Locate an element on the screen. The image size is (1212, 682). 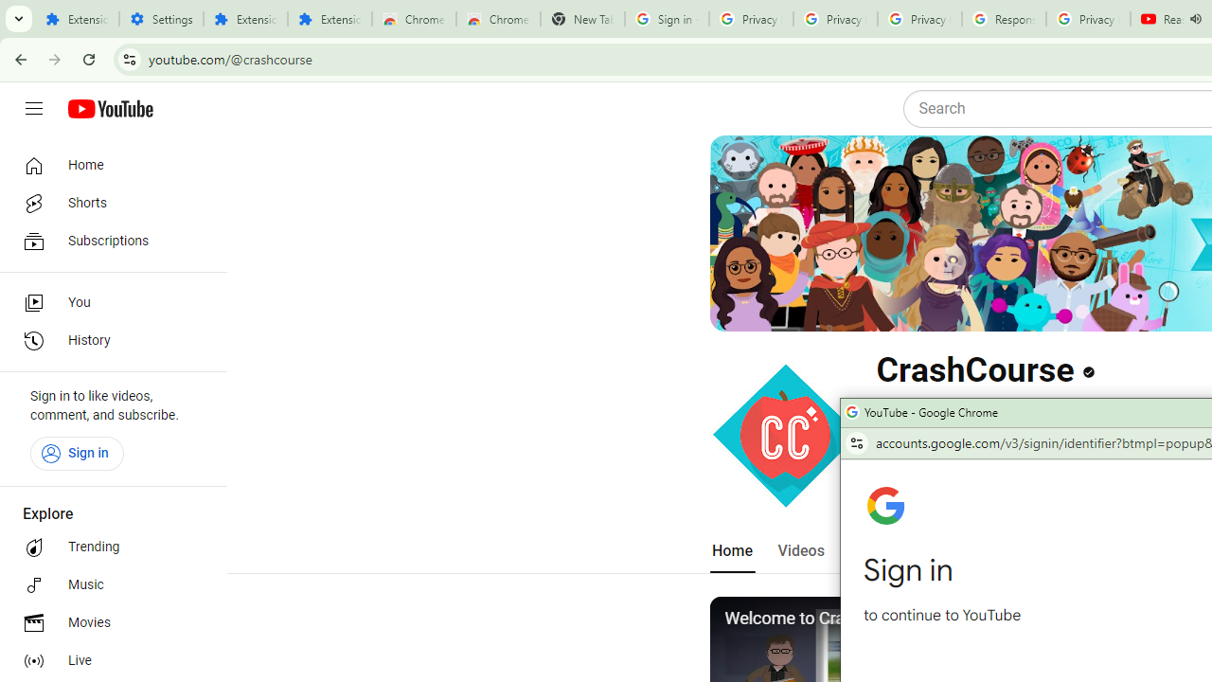
Extensions is located at coordinates (246, 19).